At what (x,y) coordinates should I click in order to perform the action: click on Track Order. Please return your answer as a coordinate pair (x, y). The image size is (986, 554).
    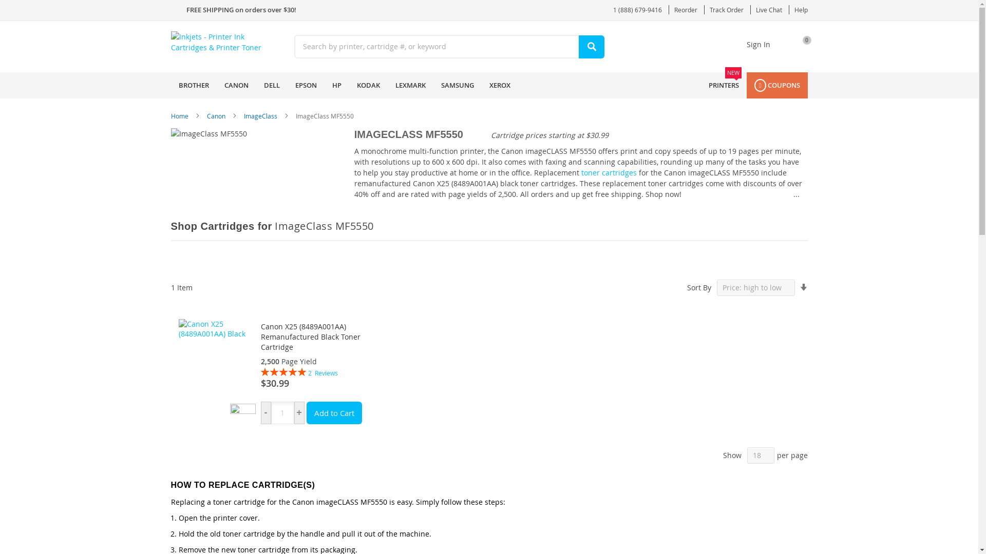
    Looking at the image, I should click on (236, 85).